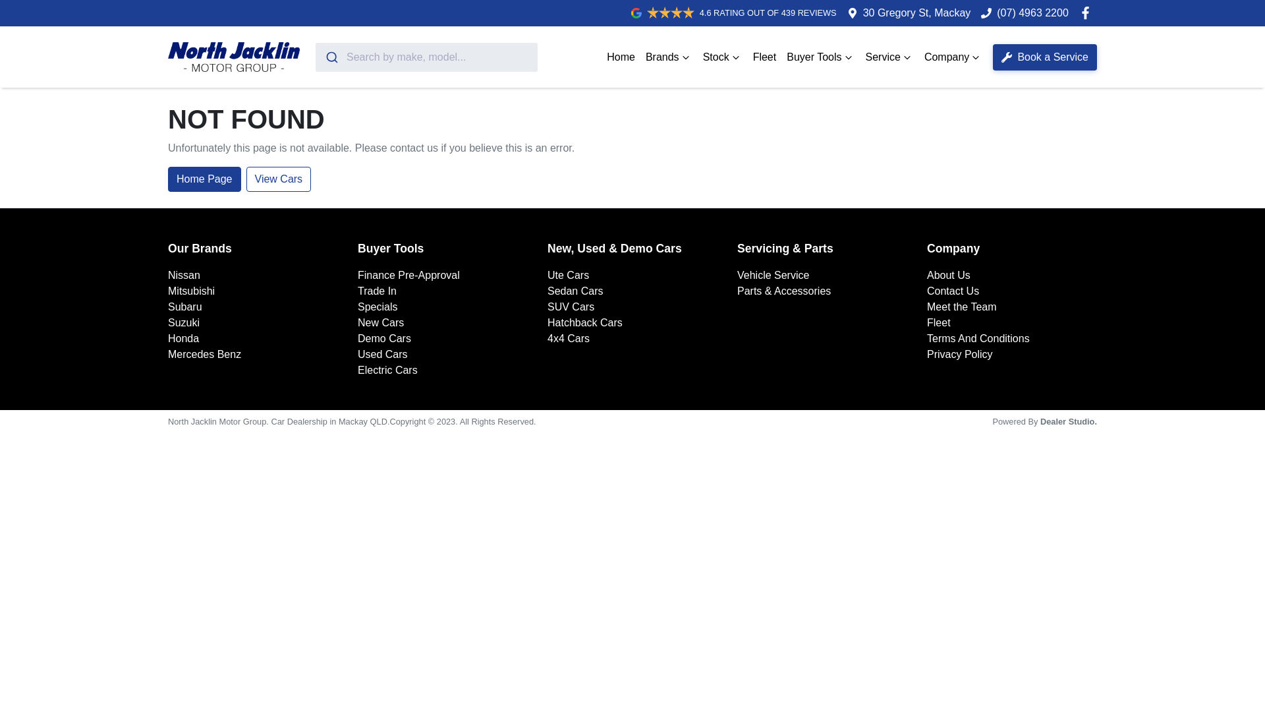  What do you see at coordinates (408, 276) in the screenshot?
I see `Finance Pre-Approval` at bounding box center [408, 276].